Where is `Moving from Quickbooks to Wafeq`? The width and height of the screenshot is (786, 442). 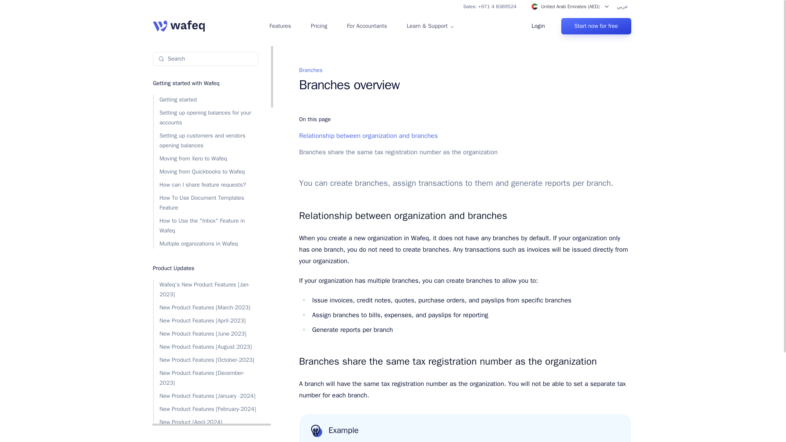
Moving from Quickbooks to Wafeq is located at coordinates (206, 172).